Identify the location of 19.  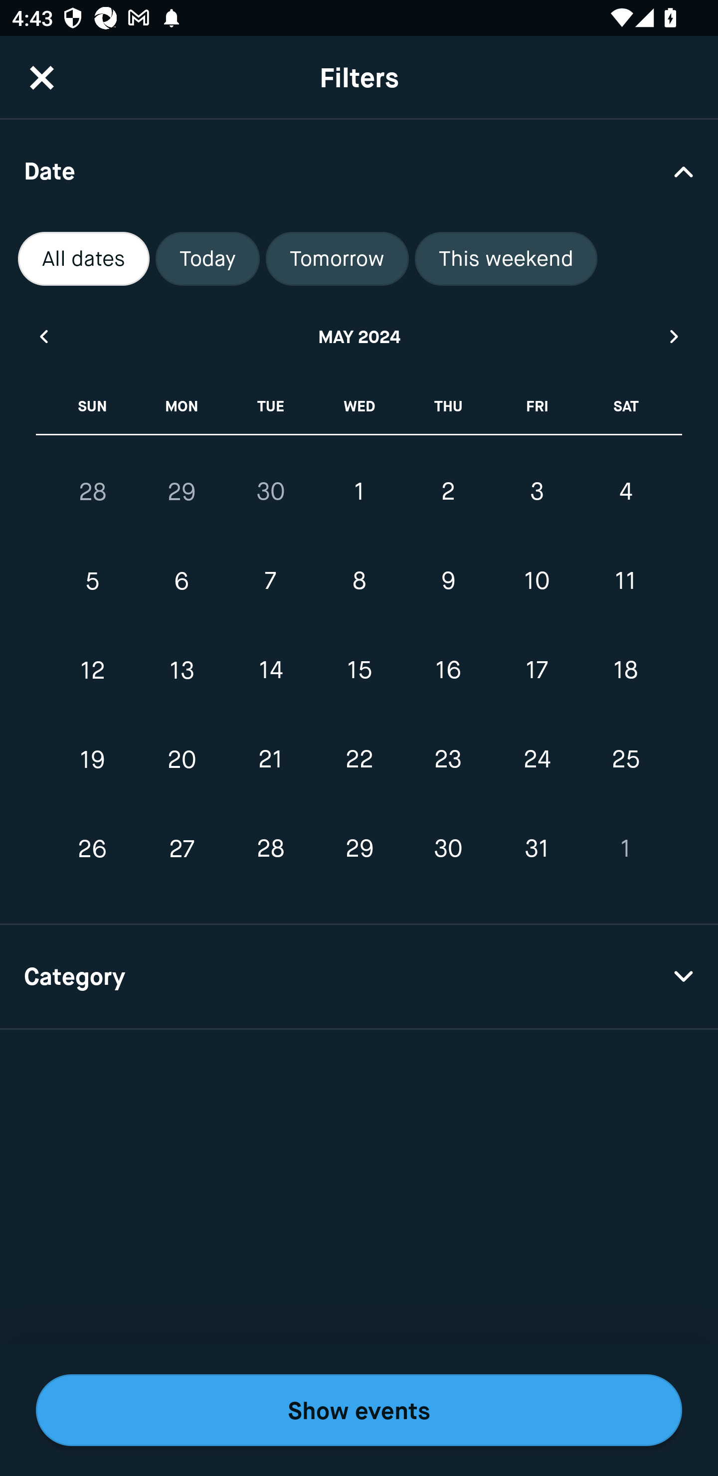
(93, 759).